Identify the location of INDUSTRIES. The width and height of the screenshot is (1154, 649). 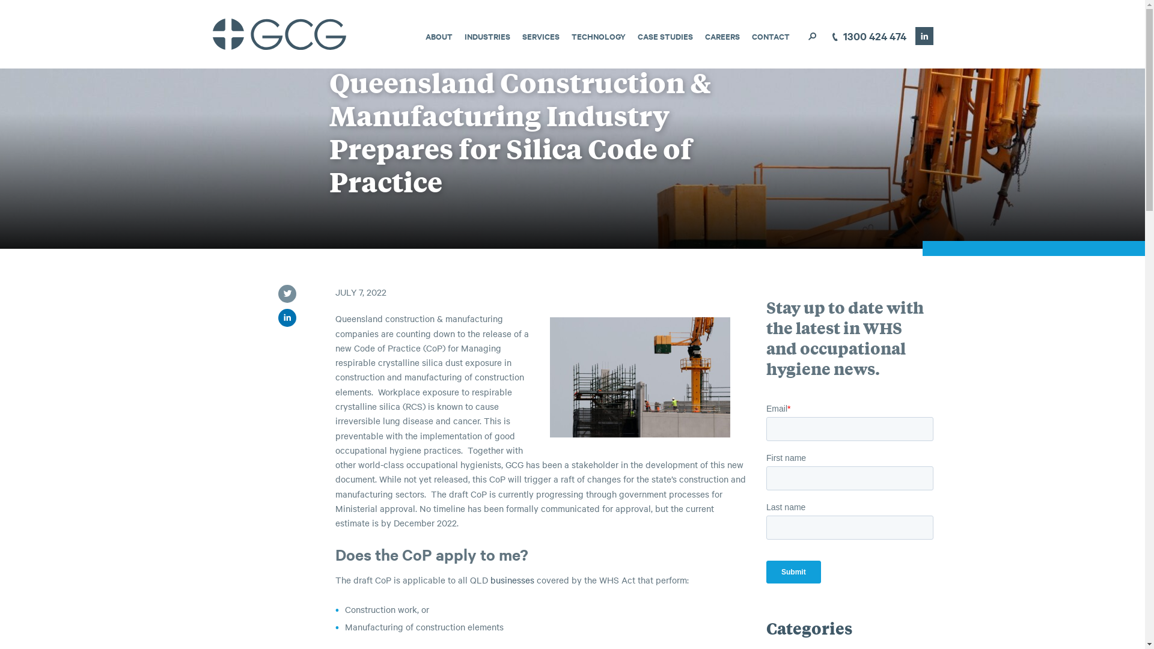
(487, 36).